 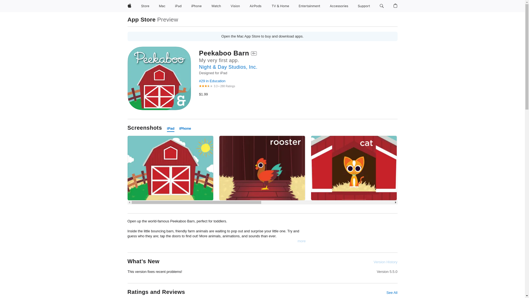 What do you see at coordinates (145, 6) in the screenshot?
I see `Store` at bounding box center [145, 6].